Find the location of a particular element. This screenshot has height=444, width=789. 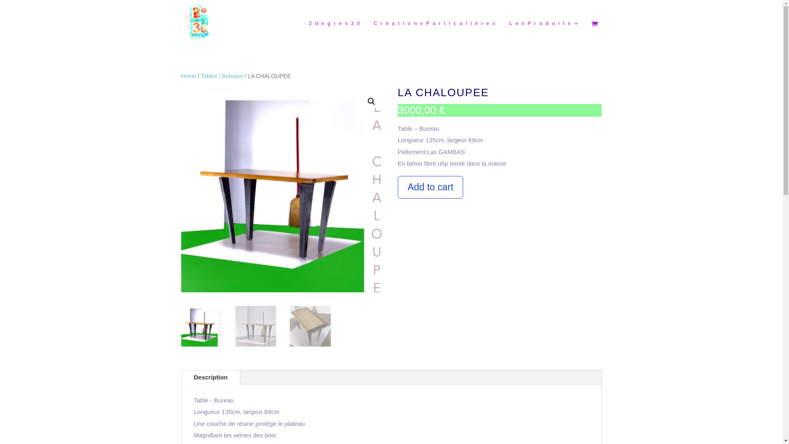

2degres30 is located at coordinates (336, 34).